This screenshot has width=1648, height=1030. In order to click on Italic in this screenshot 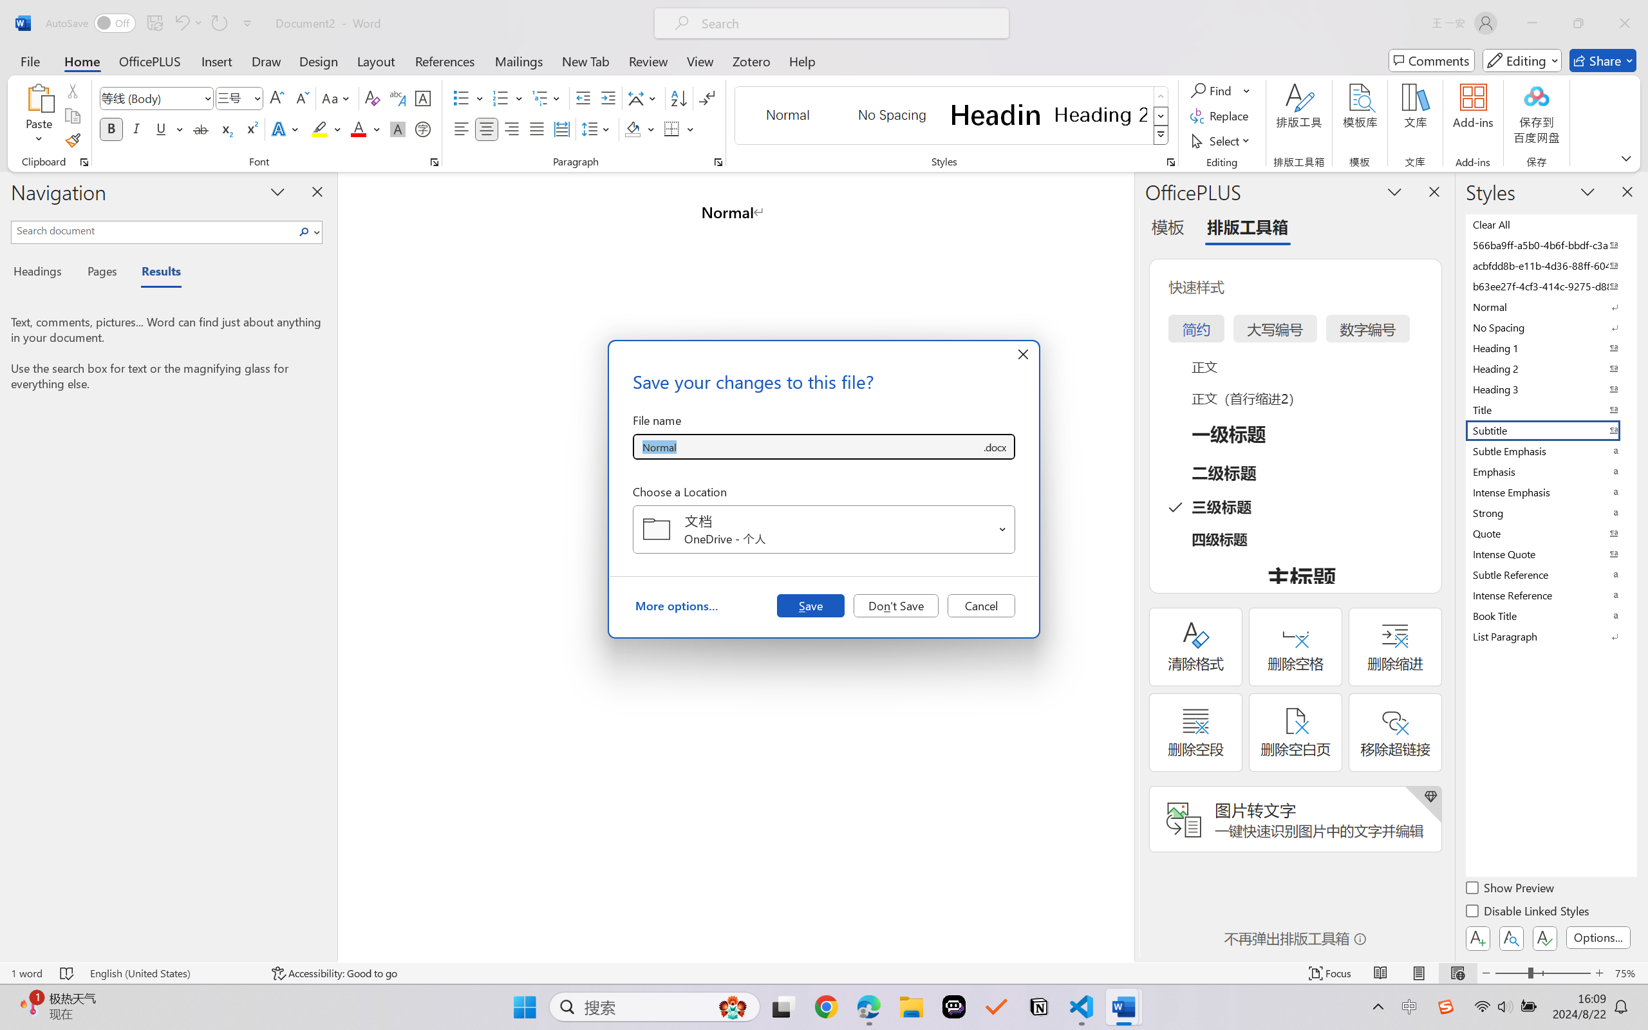, I will do `click(136, 129)`.